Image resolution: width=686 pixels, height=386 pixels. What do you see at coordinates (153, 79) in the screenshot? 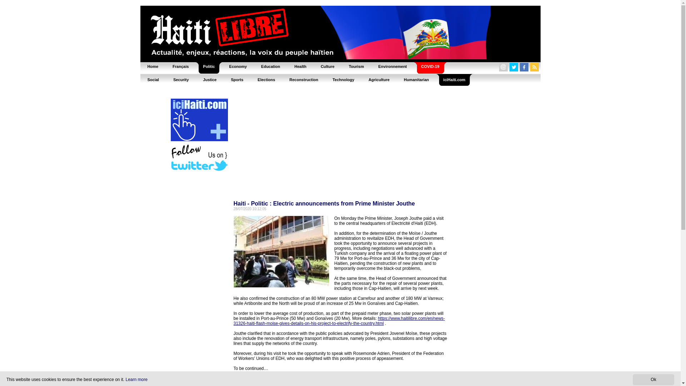
I see `Social` at bounding box center [153, 79].